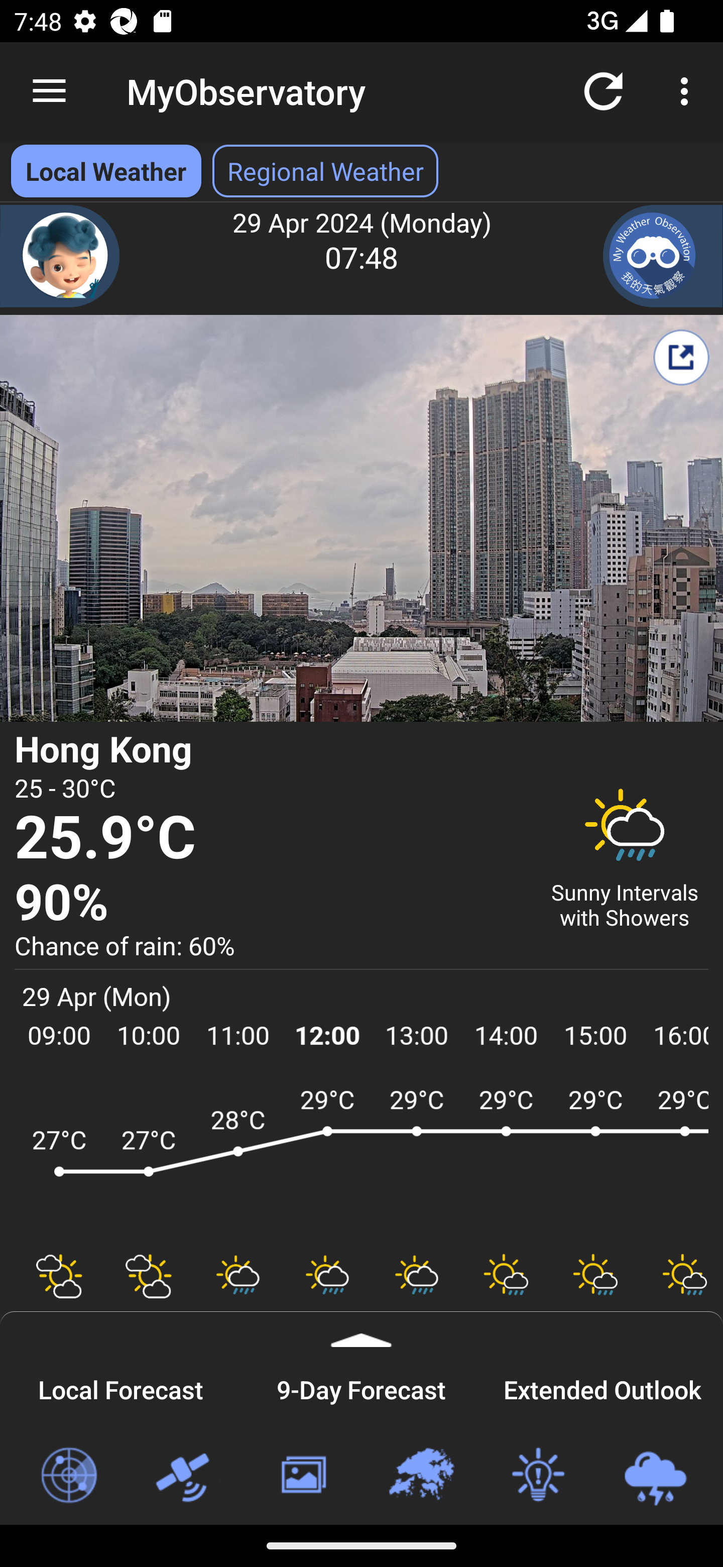 The image size is (723, 1567). What do you see at coordinates (120, 1387) in the screenshot?
I see `Local Forecast` at bounding box center [120, 1387].